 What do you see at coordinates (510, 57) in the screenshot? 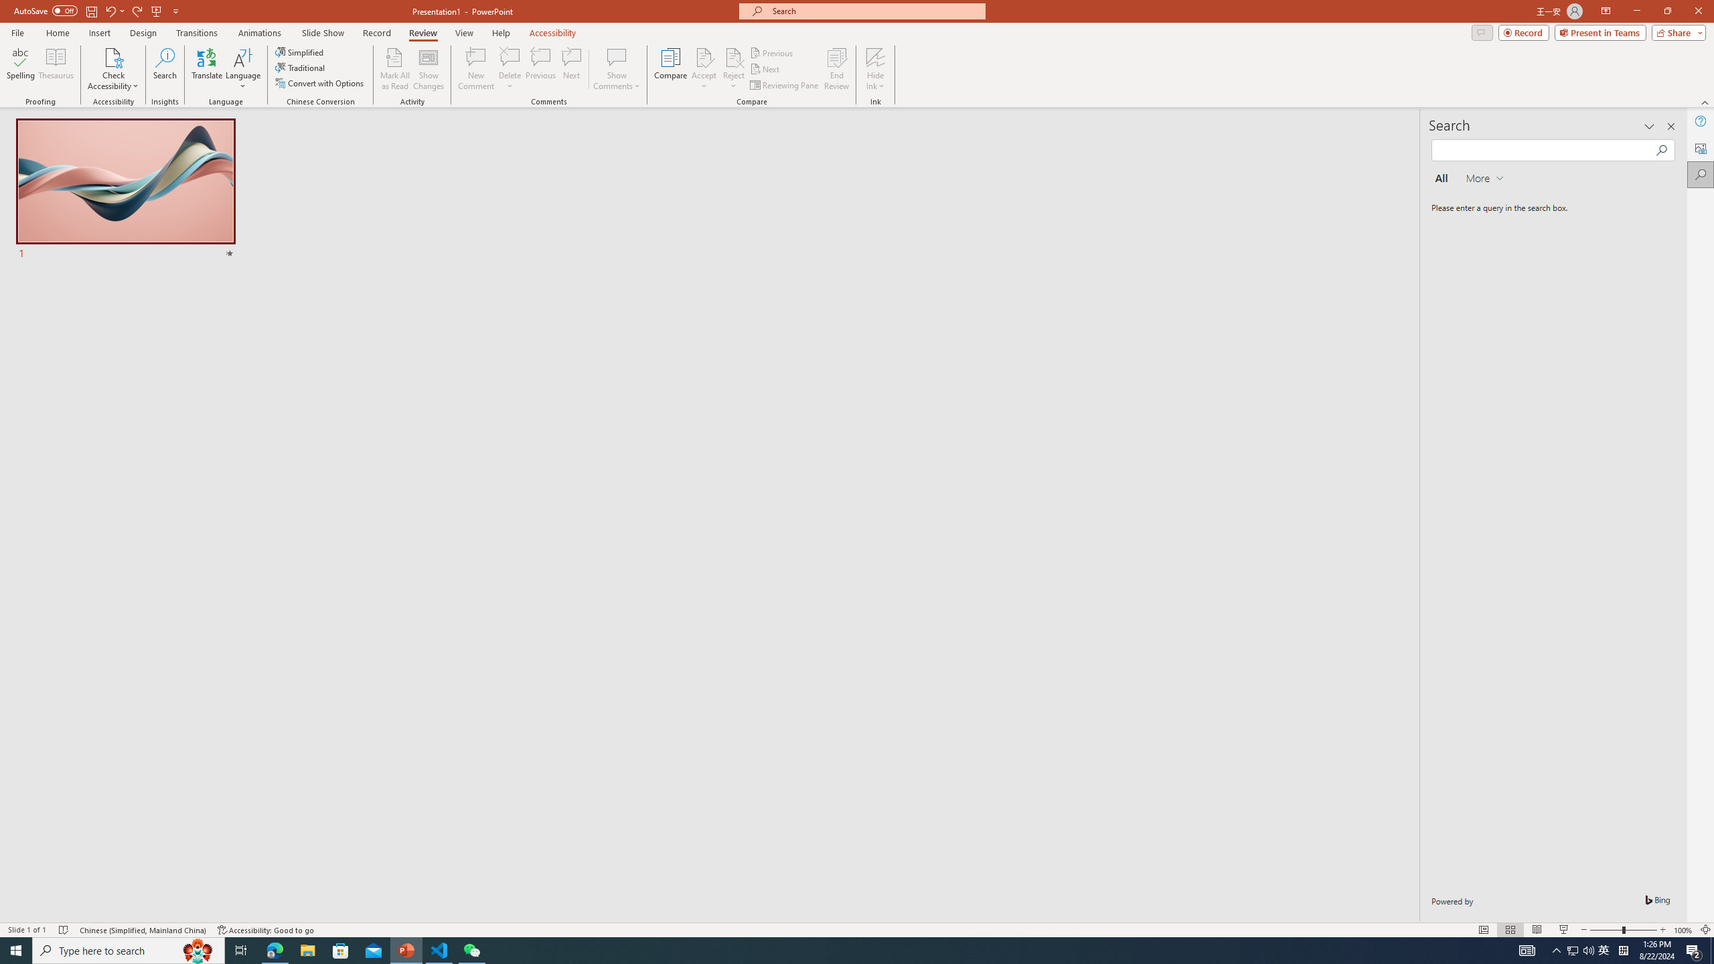
I see `Delete` at bounding box center [510, 57].